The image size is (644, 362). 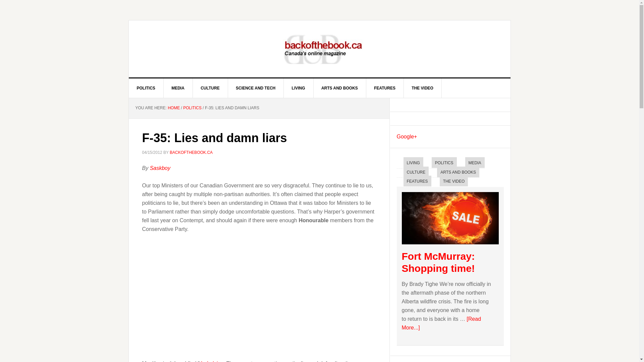 I want to click on LIVING, so click(x=413, y=162).